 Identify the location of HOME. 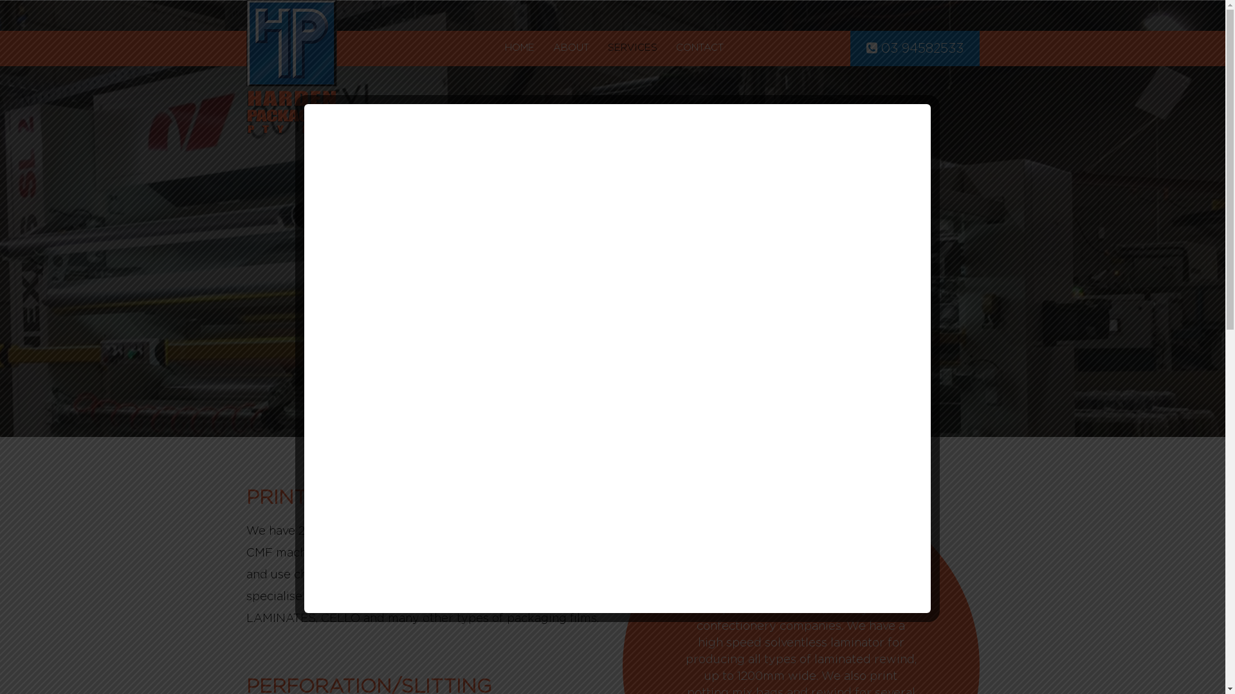
(519, 48).